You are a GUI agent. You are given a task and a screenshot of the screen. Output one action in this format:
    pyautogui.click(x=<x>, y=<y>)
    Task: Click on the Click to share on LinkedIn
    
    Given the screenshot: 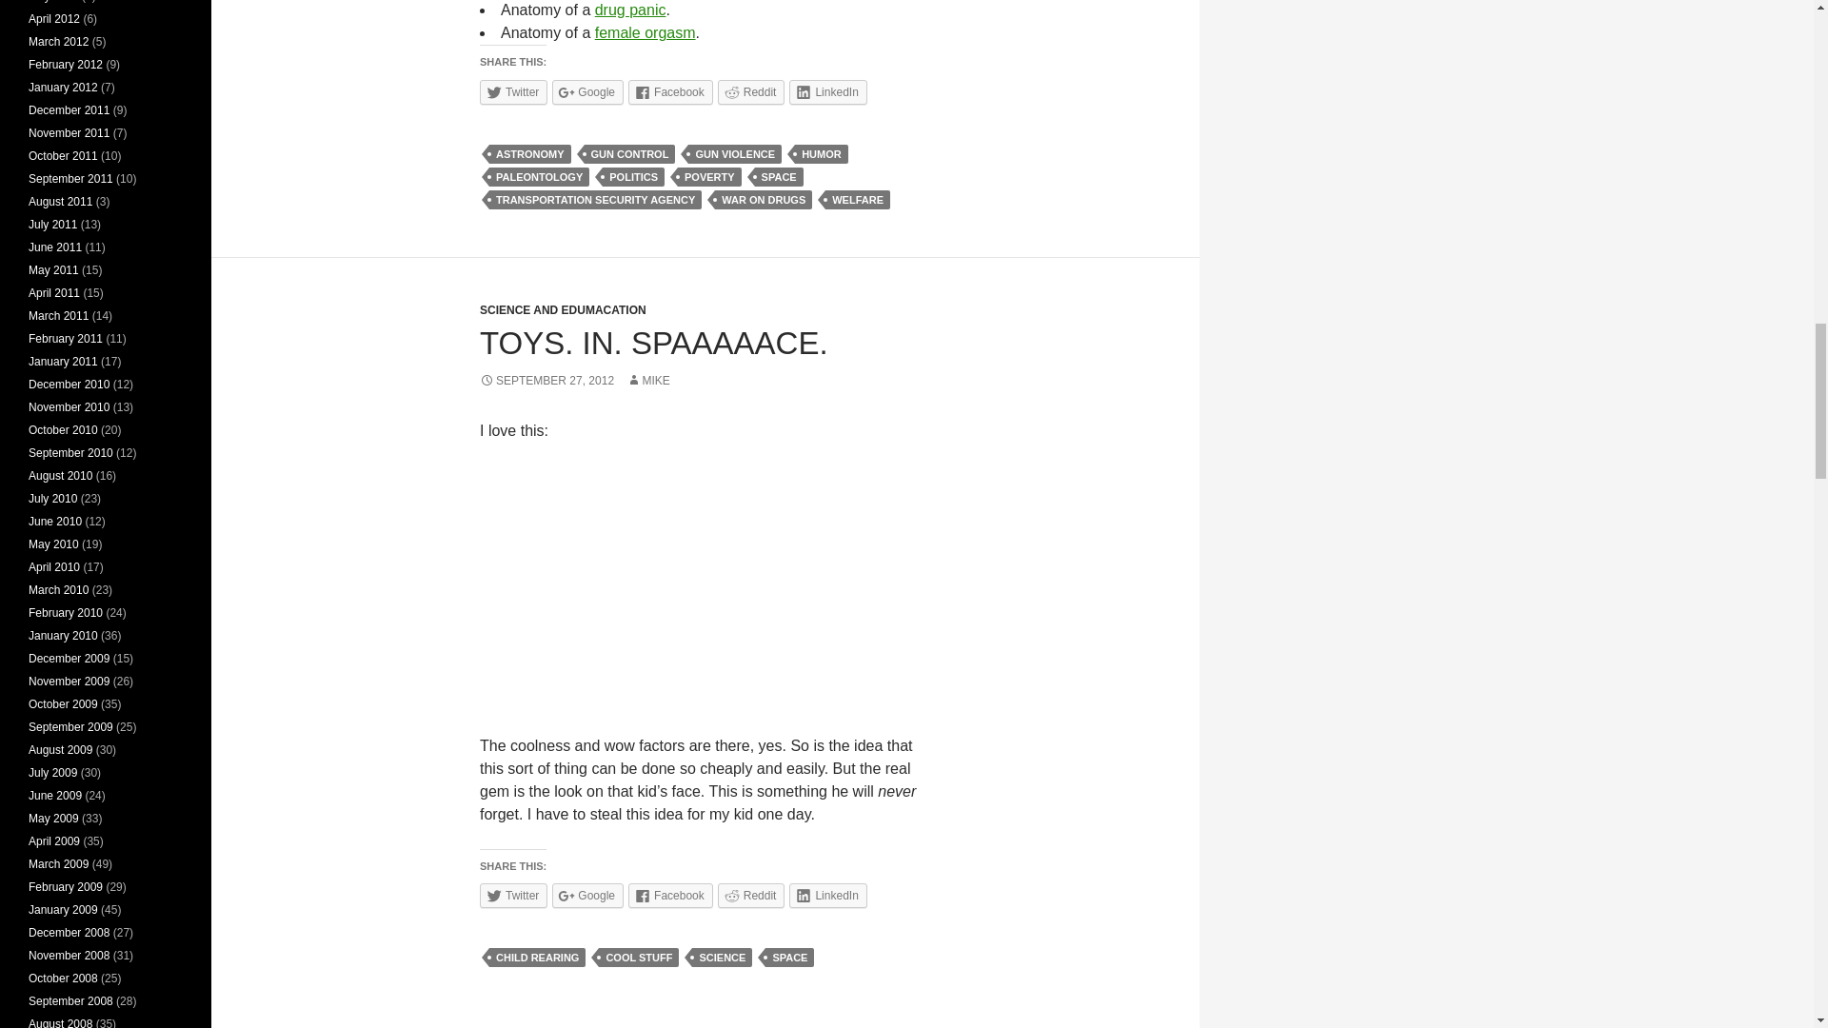 What is the action you would take?
    pyautogui.click(x=828, y=895)
    